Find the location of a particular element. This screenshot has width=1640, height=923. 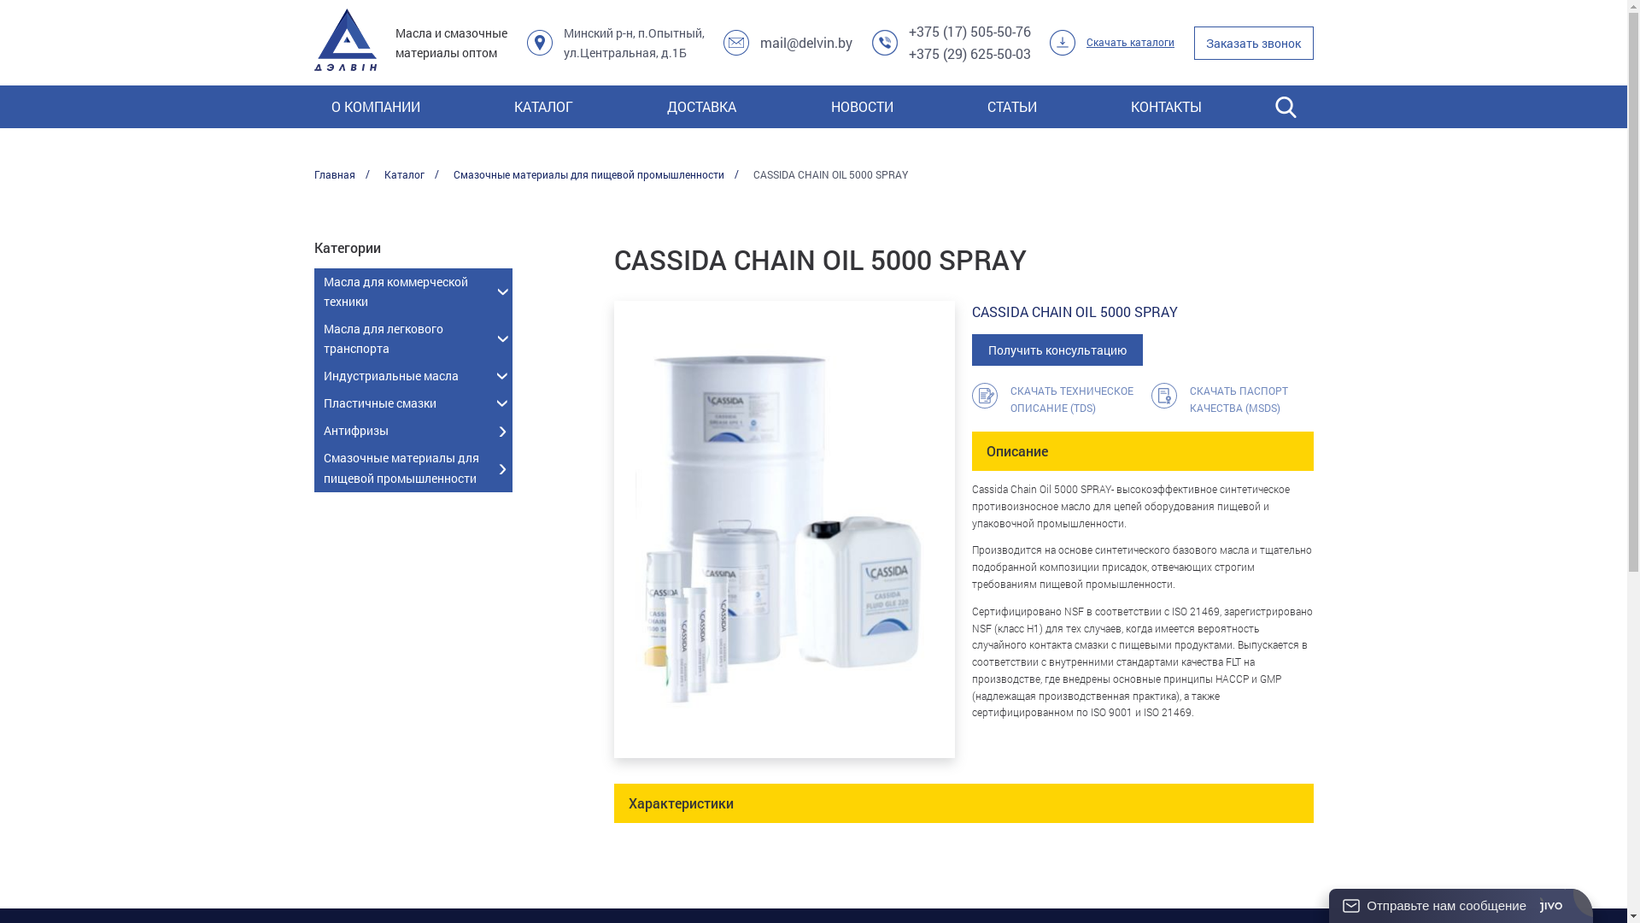

mail@delvin.by is located at coordinates (806, 43).